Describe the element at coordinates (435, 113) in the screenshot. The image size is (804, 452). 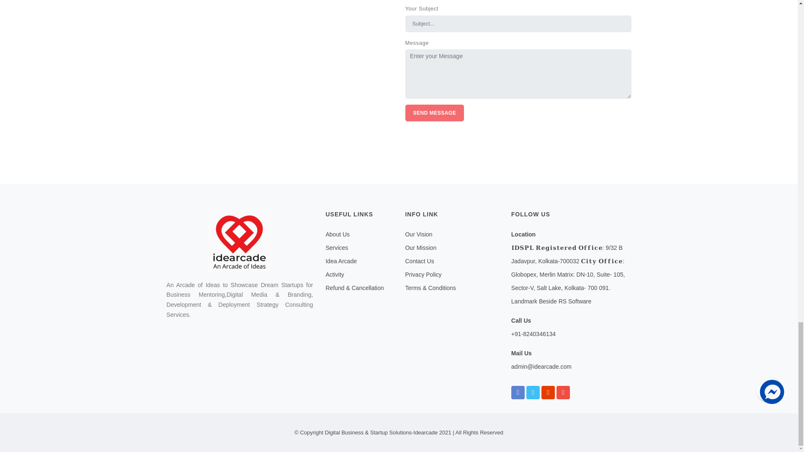
I see `Send Message` at that location.